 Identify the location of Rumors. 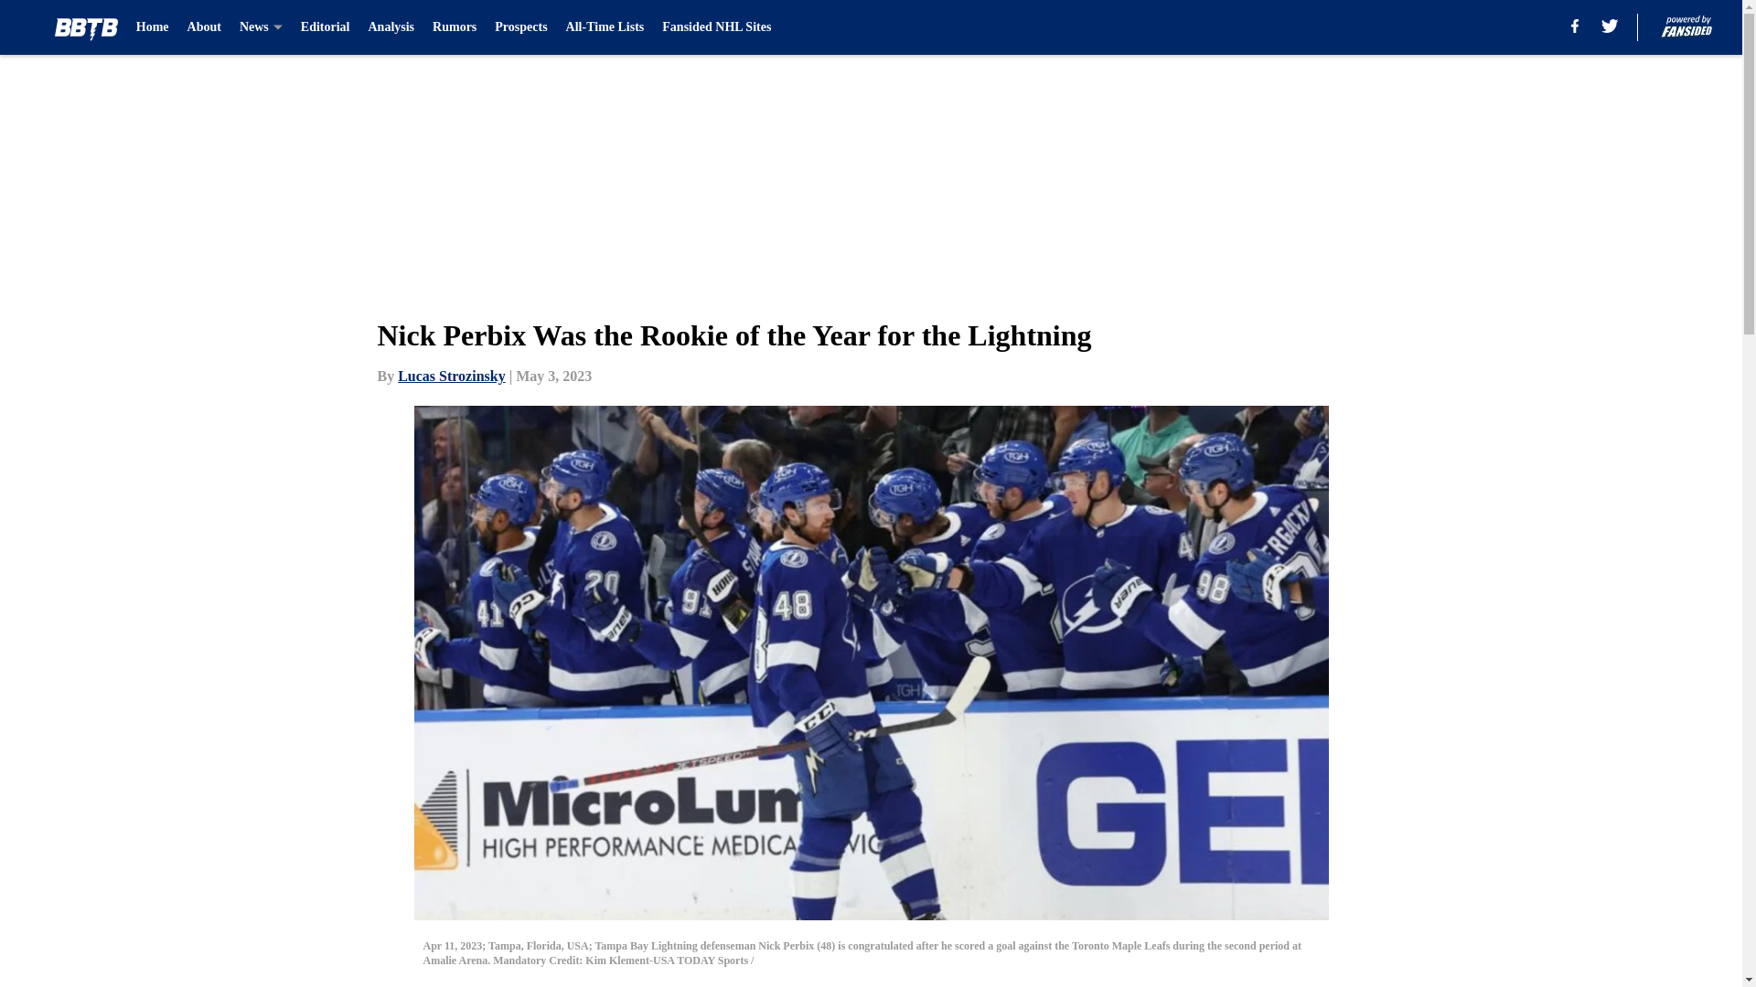
(454, 27).